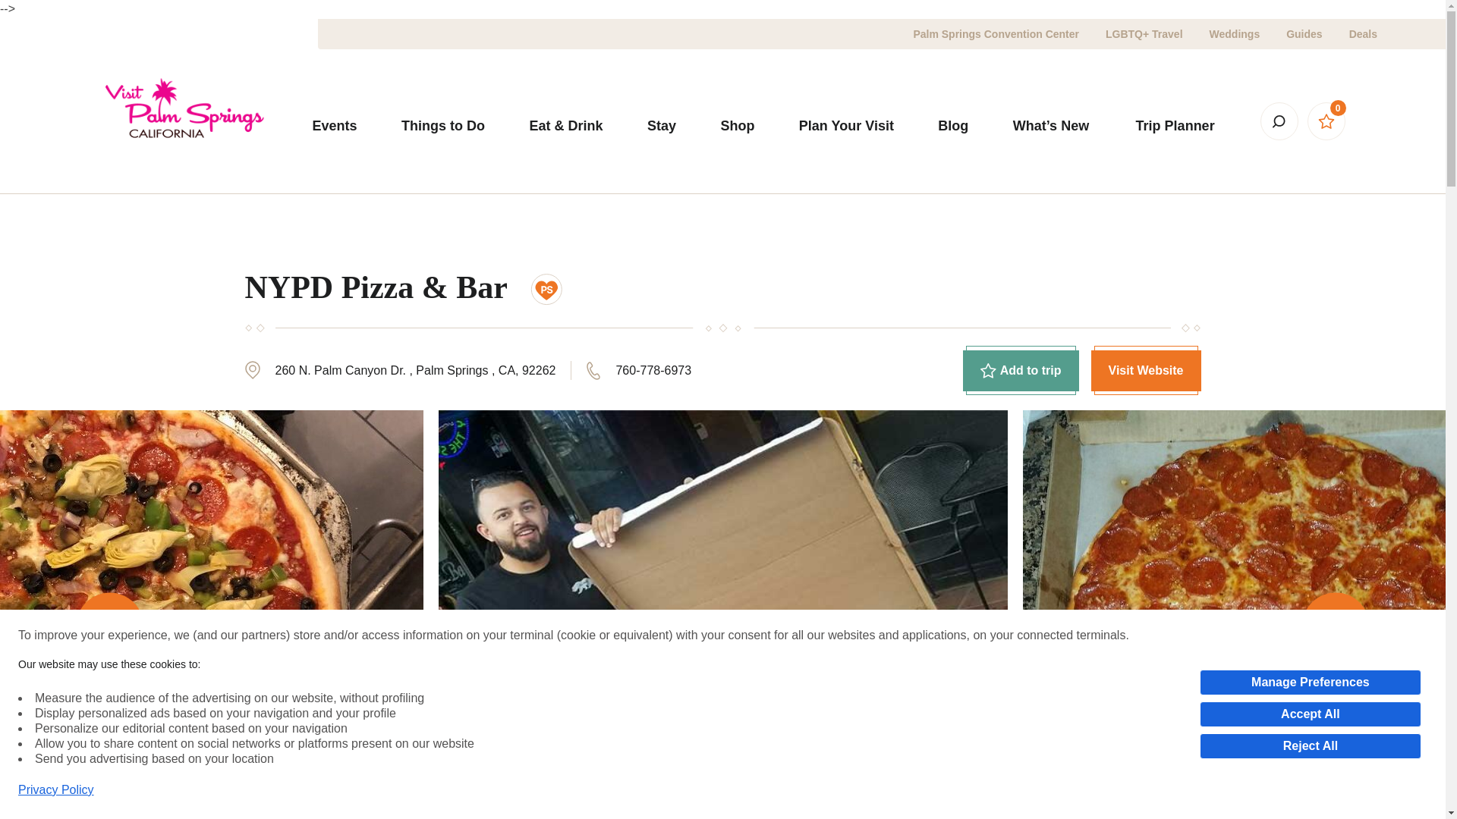 The image size is (1457, 819). What do you see at coordinates (546, 289) in the screenshot?
I see `Locally Owned` at bounding box center [546, 289].